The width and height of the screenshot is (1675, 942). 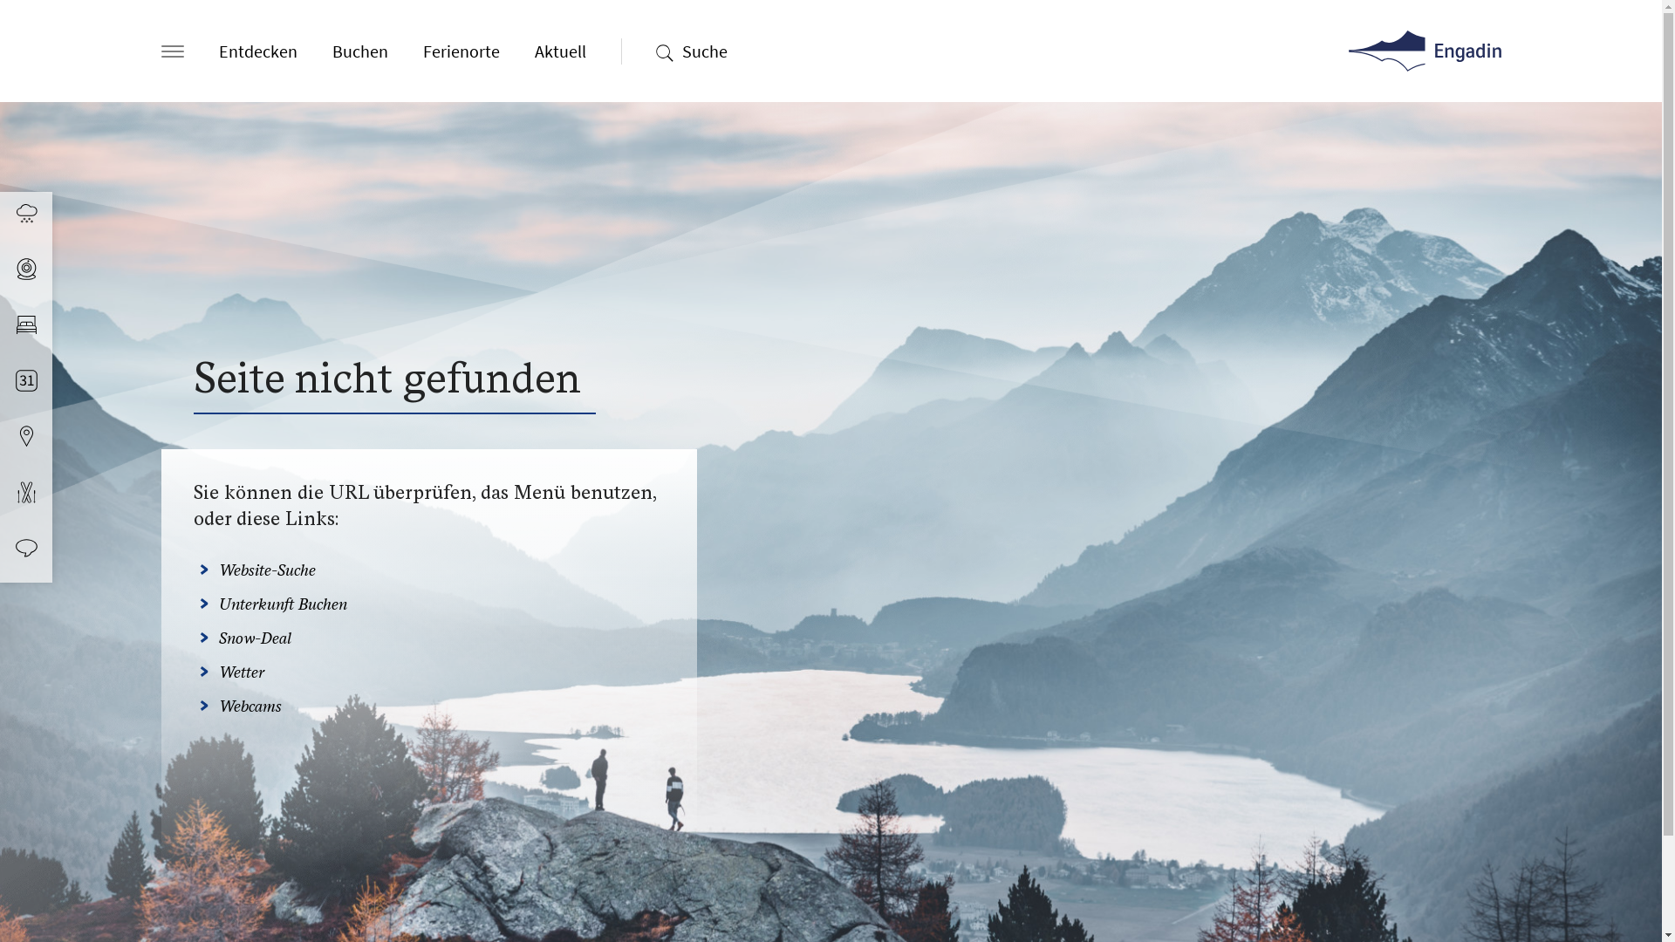 I want to click on Aktuell, so click(x=560, y=51).